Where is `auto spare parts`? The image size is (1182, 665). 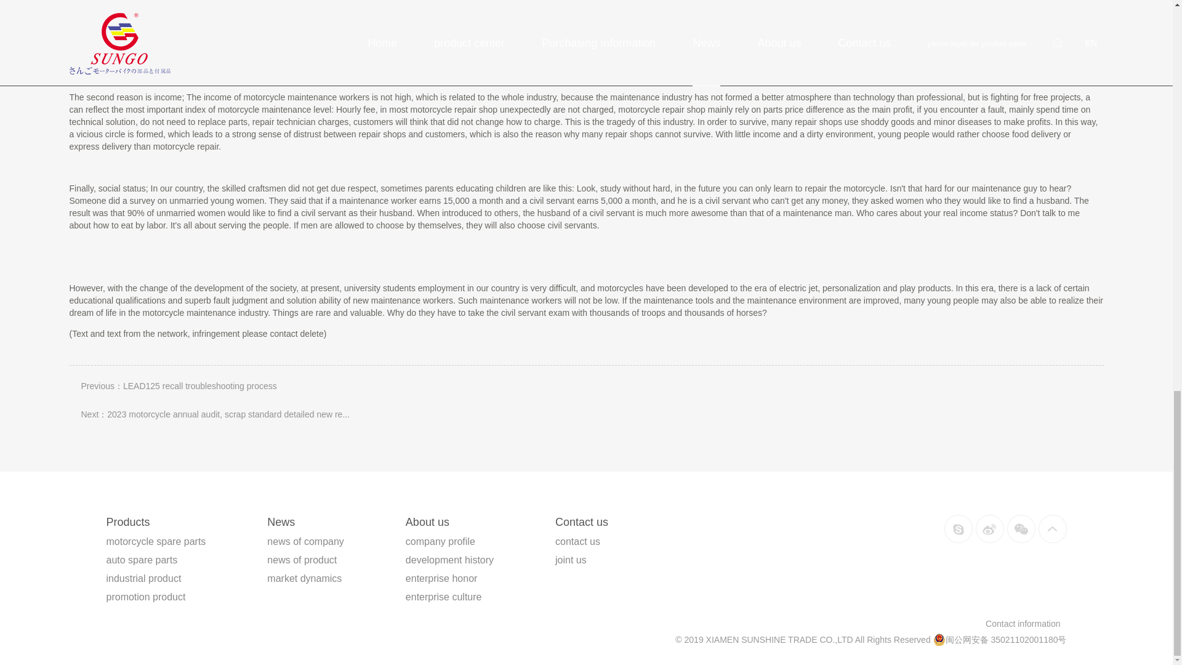 auto spare parts is located at coordinates (142, 560).